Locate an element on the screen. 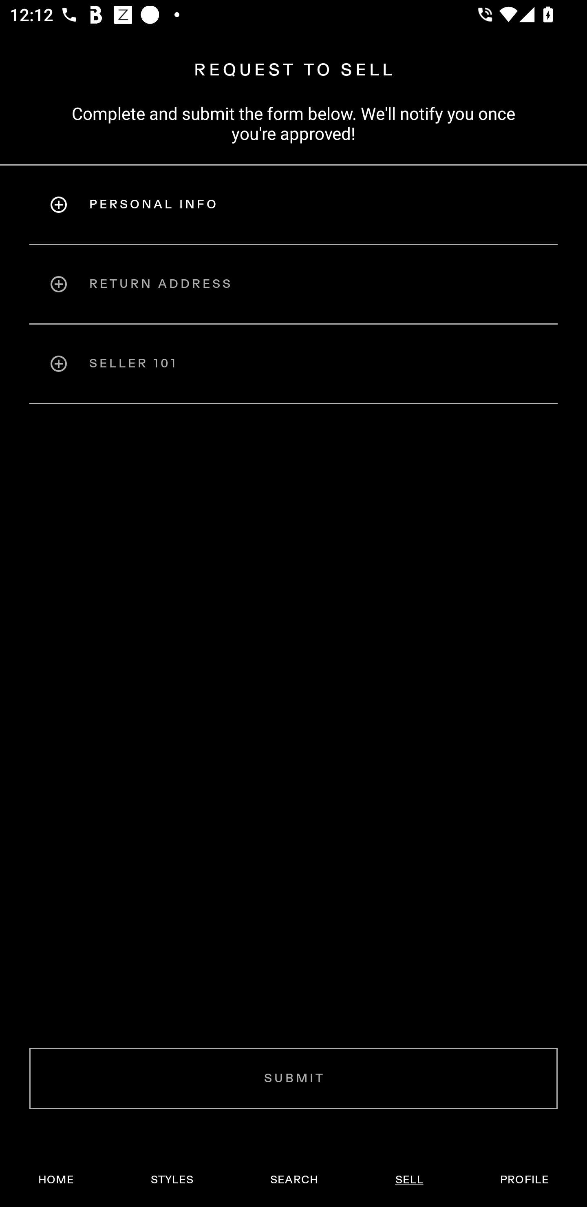 This screenshot has height=1207, width=587. PROFILE is located at coordinates (524, 1180).